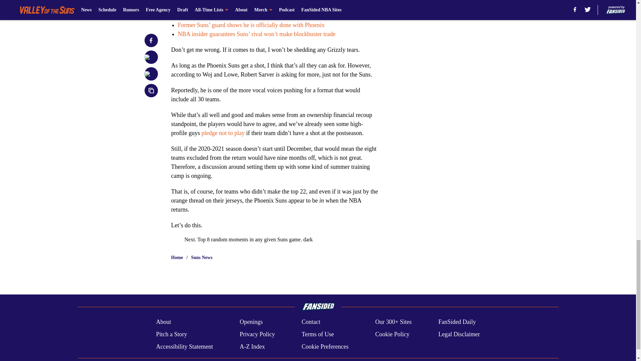 The height and width of the screenshot is (361, 641). What do you see at coordinates (222, 133) in the screenshot?
I see `pledge not to play` at bounding box center [222, 133].